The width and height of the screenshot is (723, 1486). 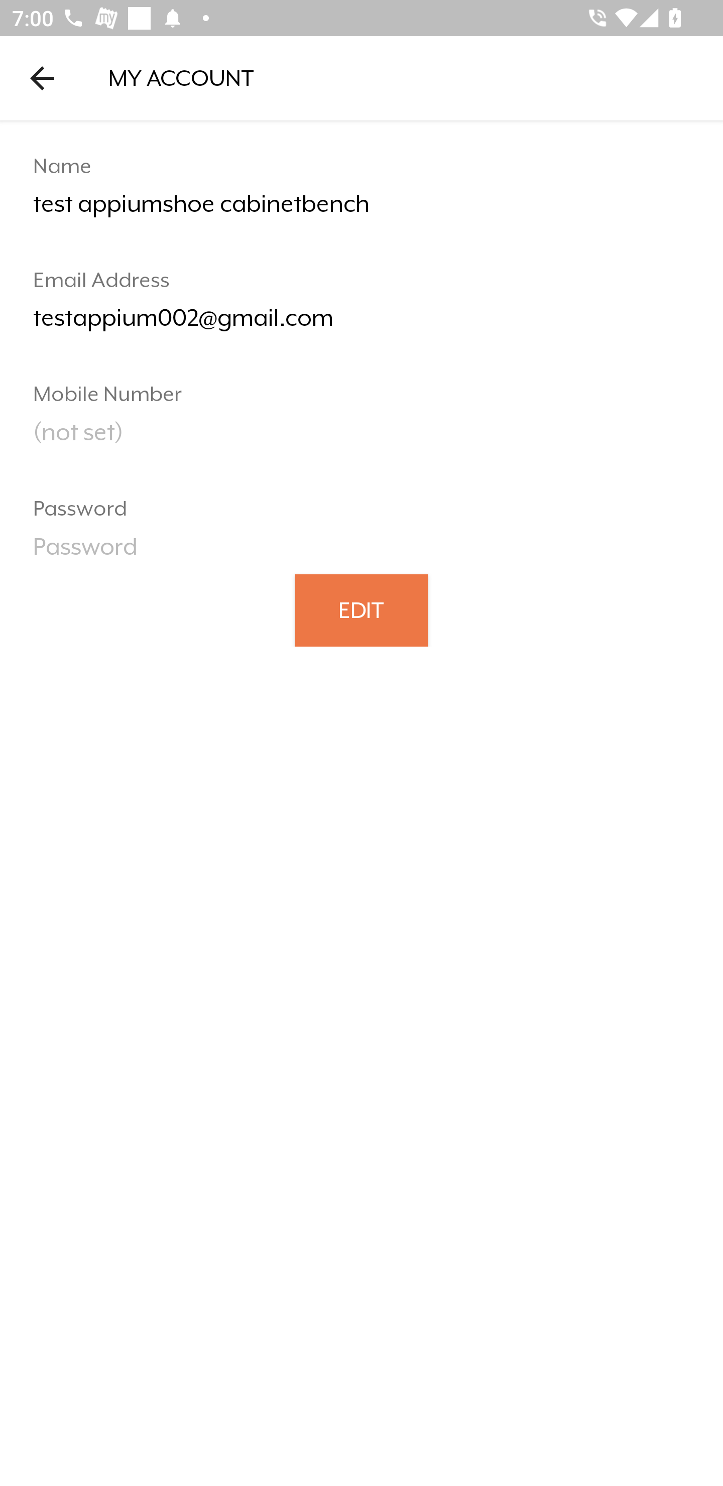 What do you see at coordinates (361, 609) in the screenshot?
I see `EDIT` at bounding box center [361, 609].